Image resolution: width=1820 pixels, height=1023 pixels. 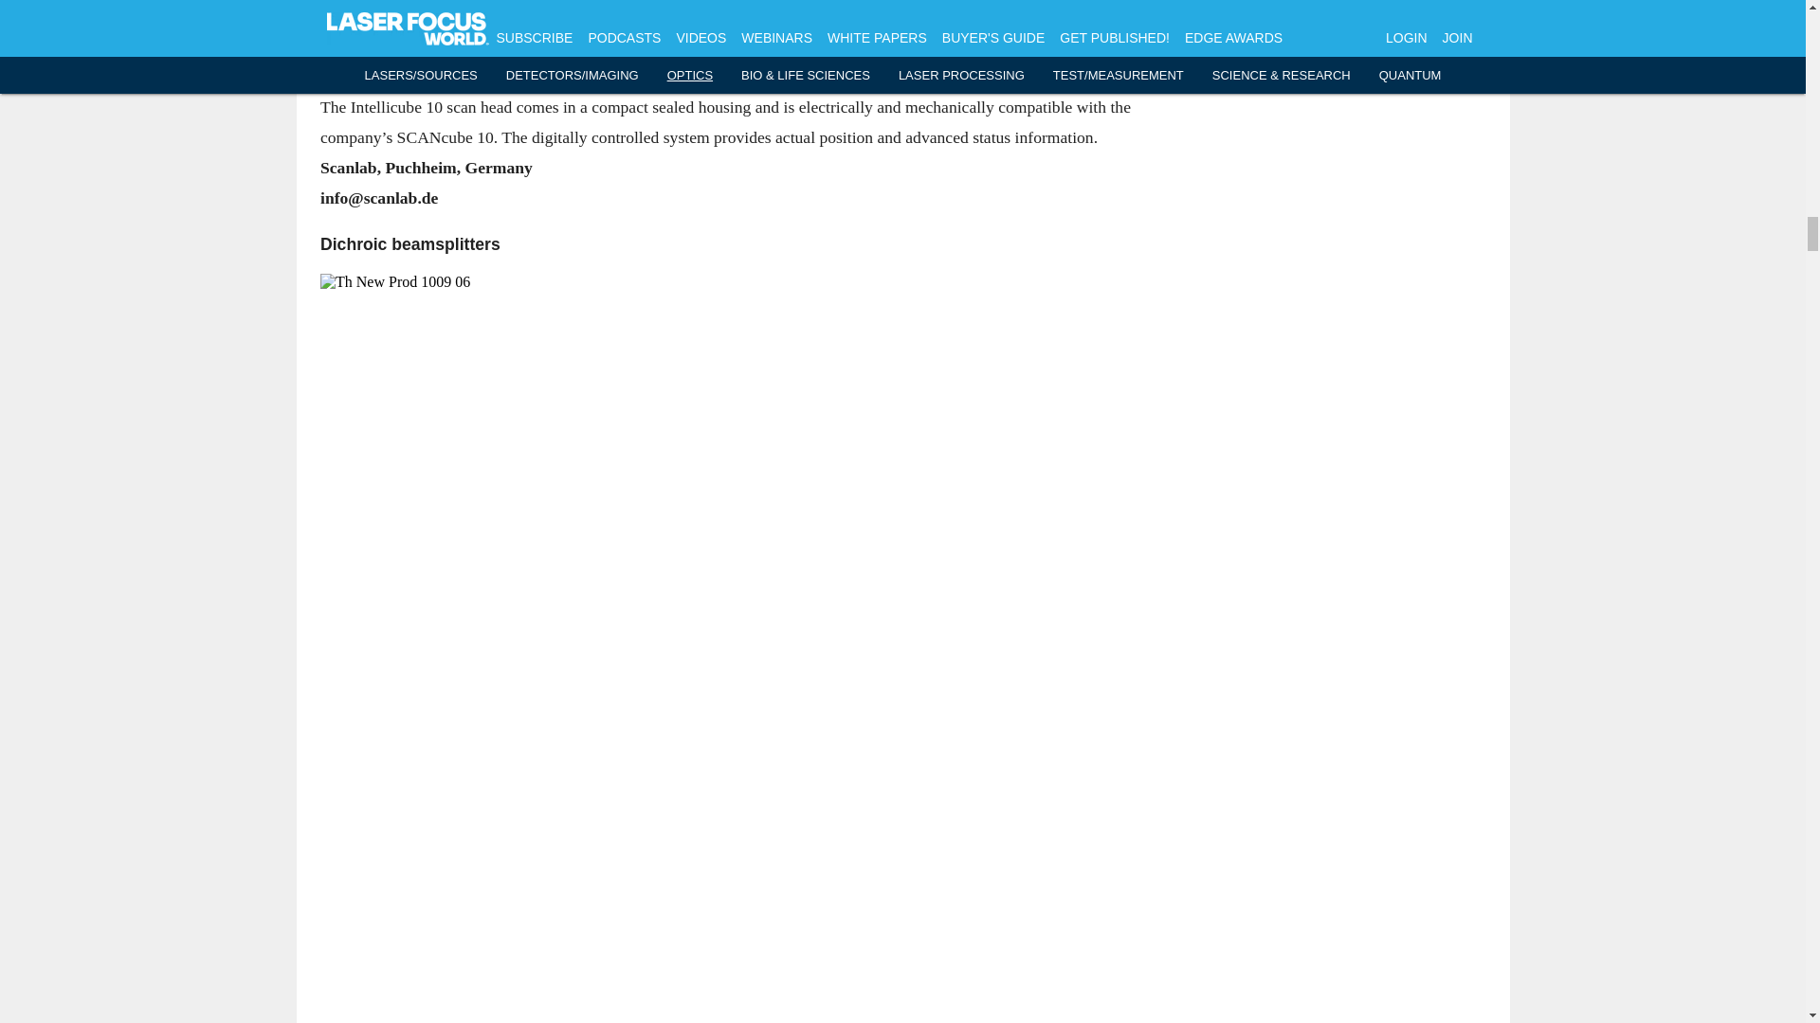 What do you see at coordinates (741, 15) in the screenshot?
I see `Th New Prod 1009 05` at bounding box center [741, 15].